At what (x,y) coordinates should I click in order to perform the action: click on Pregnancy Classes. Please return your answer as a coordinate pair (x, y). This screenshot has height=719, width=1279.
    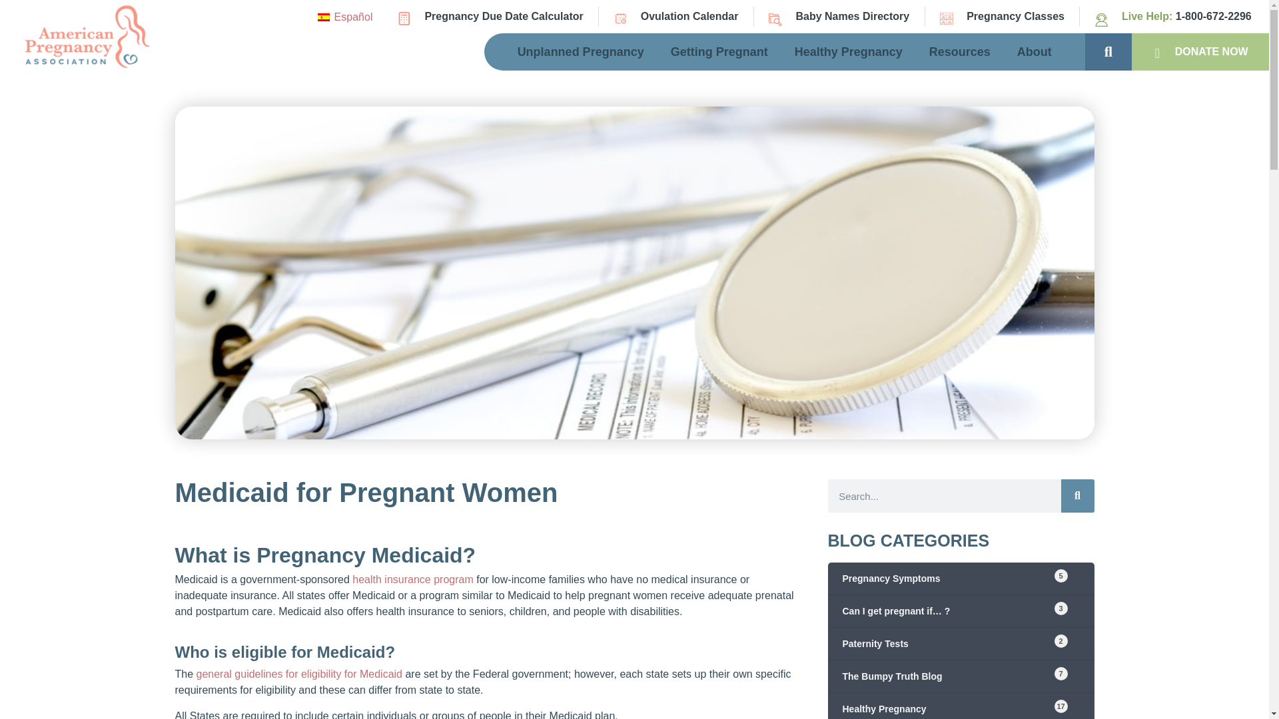
    Looking at the image, I should click on (1002, 16).